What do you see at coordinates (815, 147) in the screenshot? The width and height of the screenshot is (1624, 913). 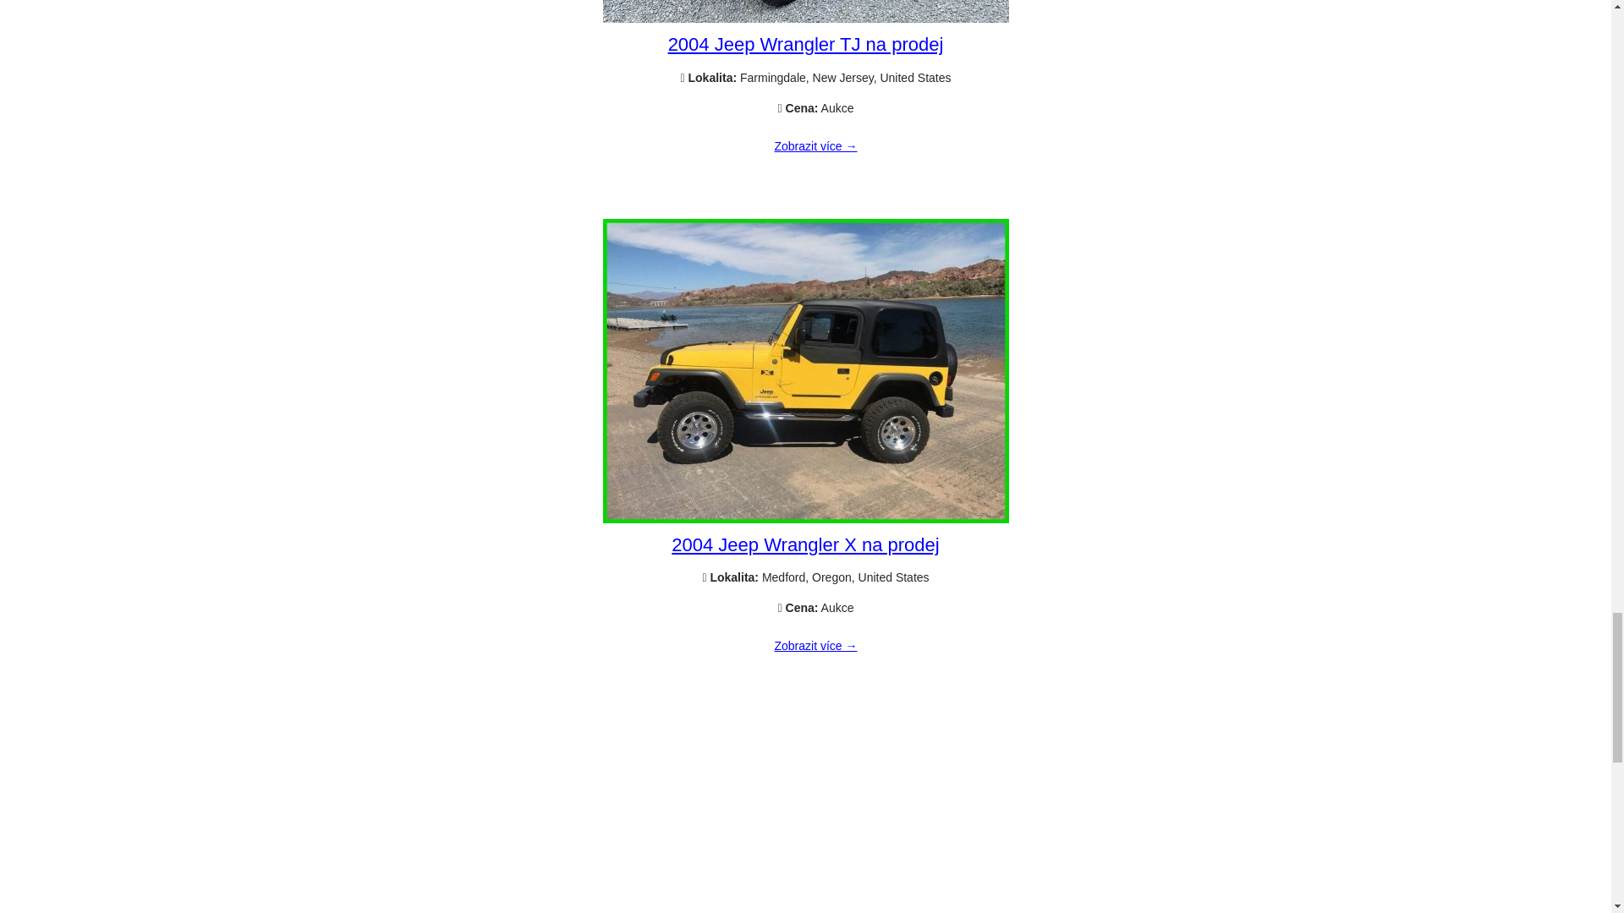 I see `2004 Jeep Wrangler TJ na prodej` at bounding box center [815, 147].